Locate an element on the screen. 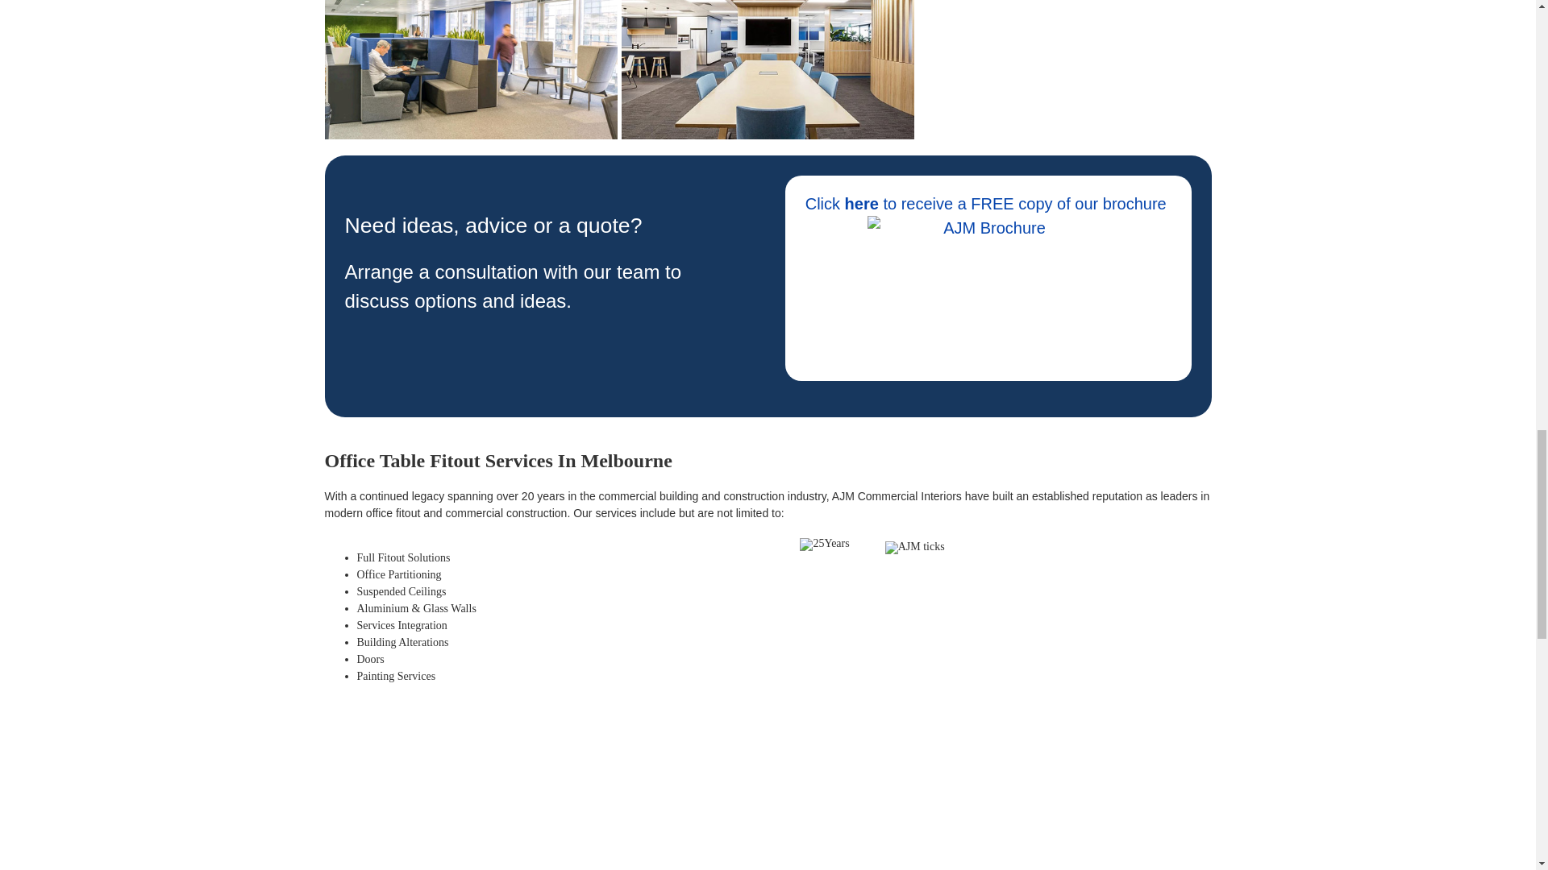  city-fitout-1 is located at coordinates (469, 69).